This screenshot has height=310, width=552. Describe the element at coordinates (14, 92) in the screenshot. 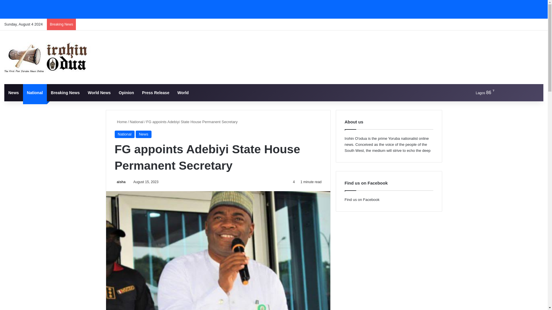

I see `News` at that location.